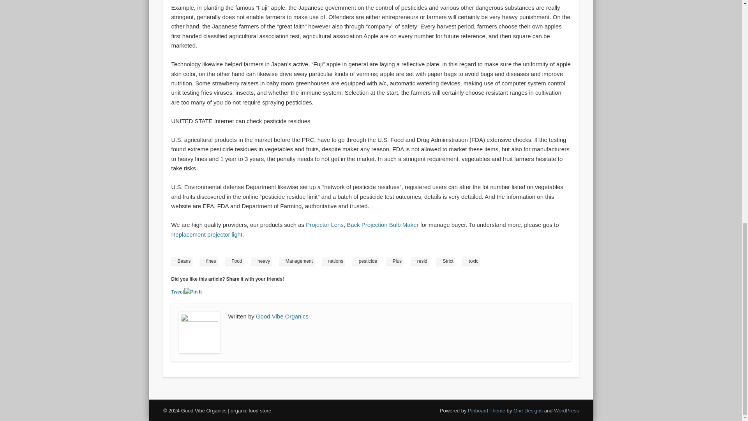 The height and width of the screenshot is (421, 748). What do you see at coordinates (193, 292) in the screenshot?
I see `Pin It` at bounding box center [193, 292].